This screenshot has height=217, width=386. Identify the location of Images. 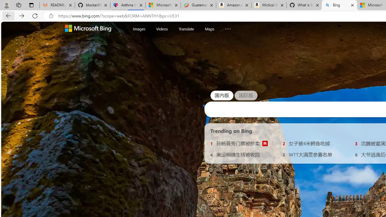
(139, 29).